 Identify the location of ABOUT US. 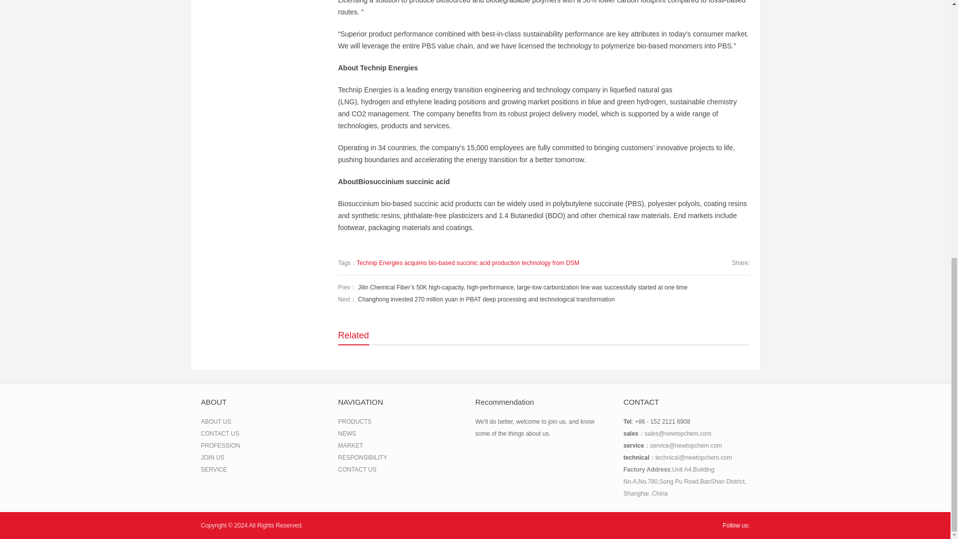
(216, 422).